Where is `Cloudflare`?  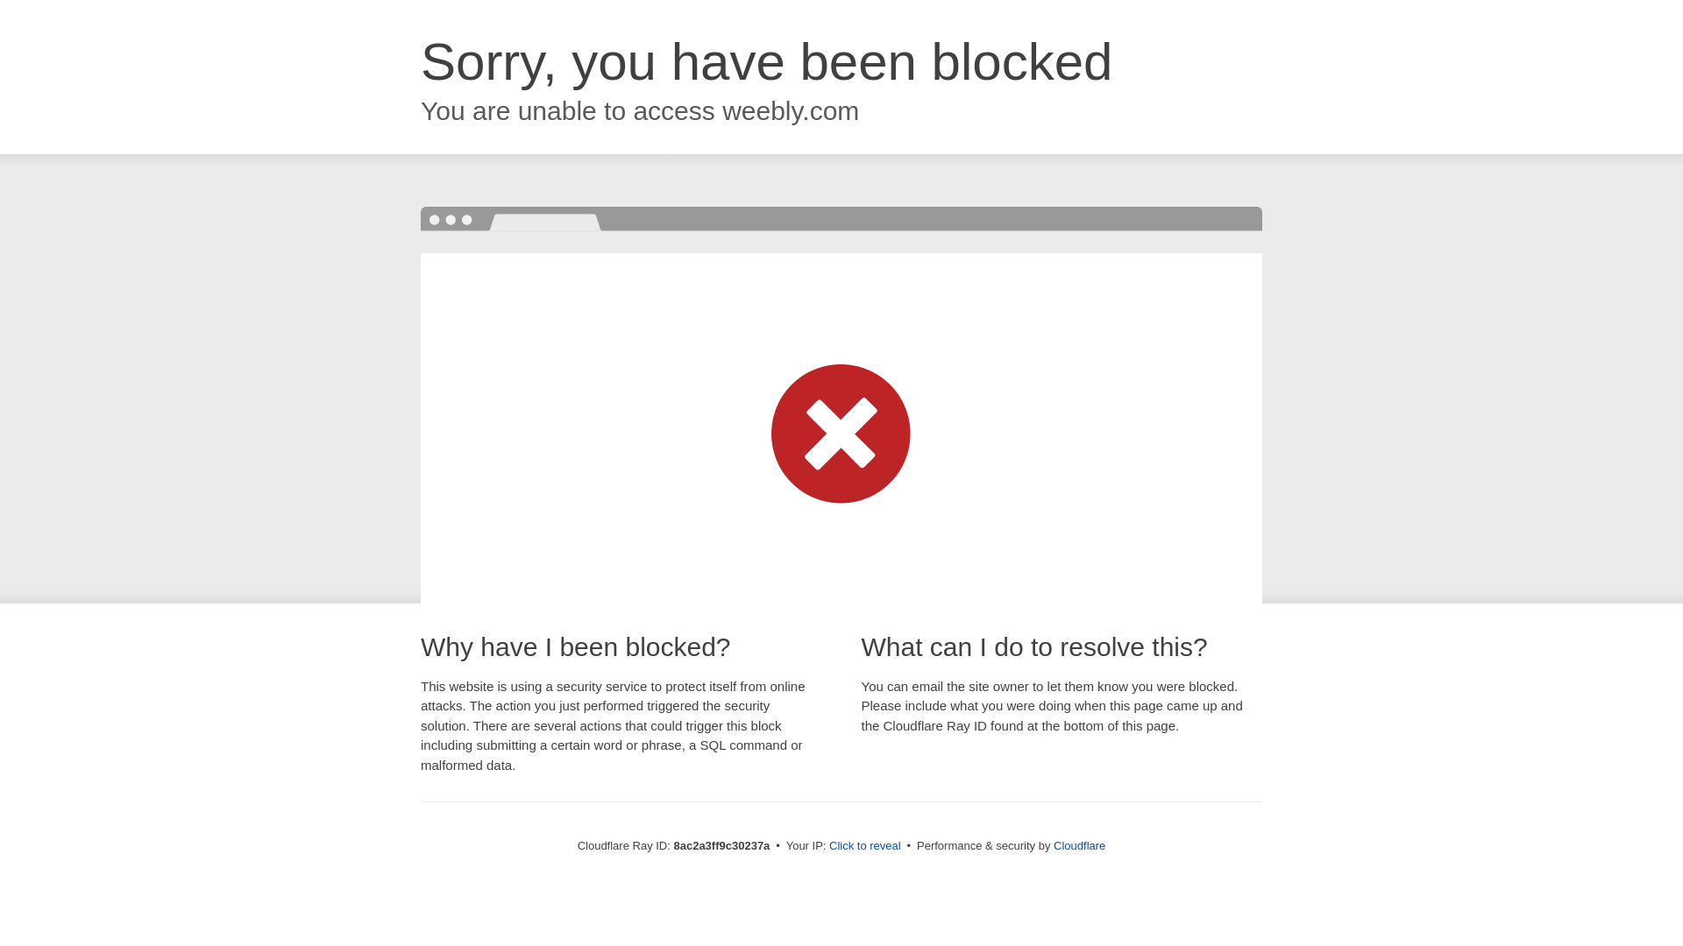
Cloudflare is located at coordinates (1079, 845).